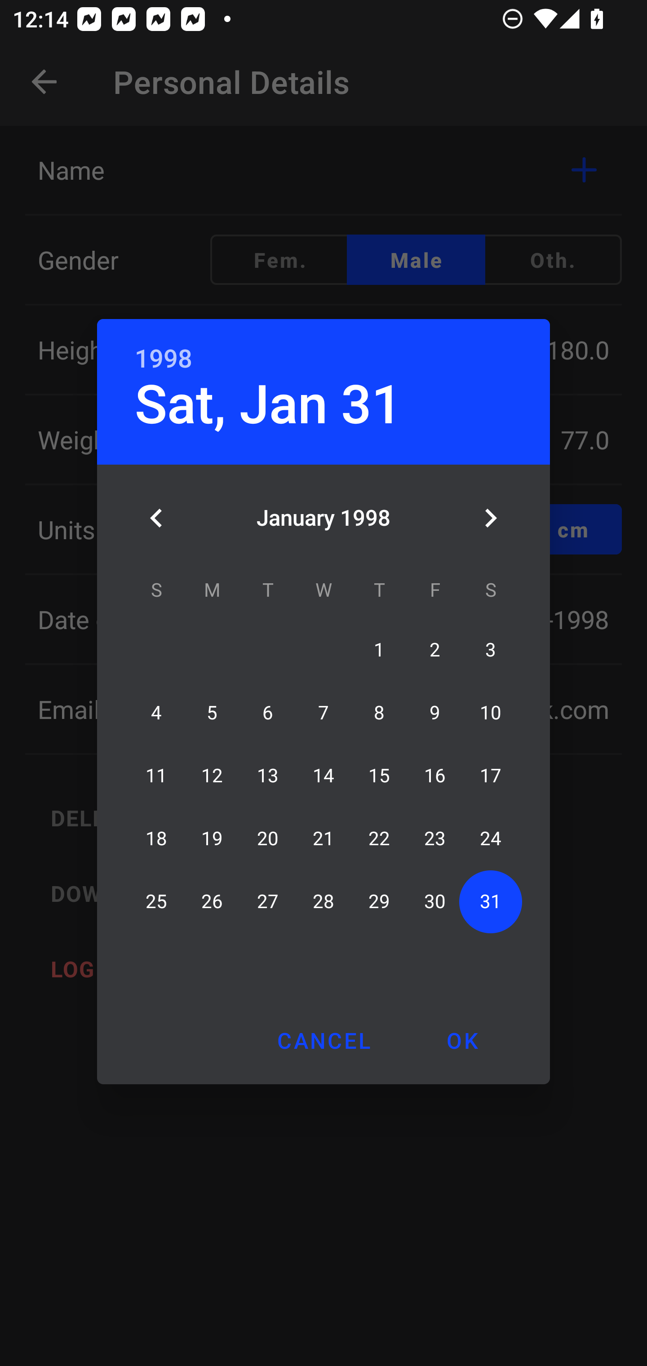 The image size is (647, 1366). What do you see at coordinates (212, 713) in the screenshot?
I see `5 05 January 1998` at bounding box center [212, 713].